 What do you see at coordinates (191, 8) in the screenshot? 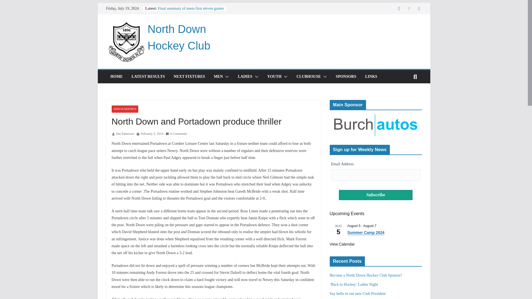
I see `Final summary of mens first eleven games` at bounding box center [191, 8].